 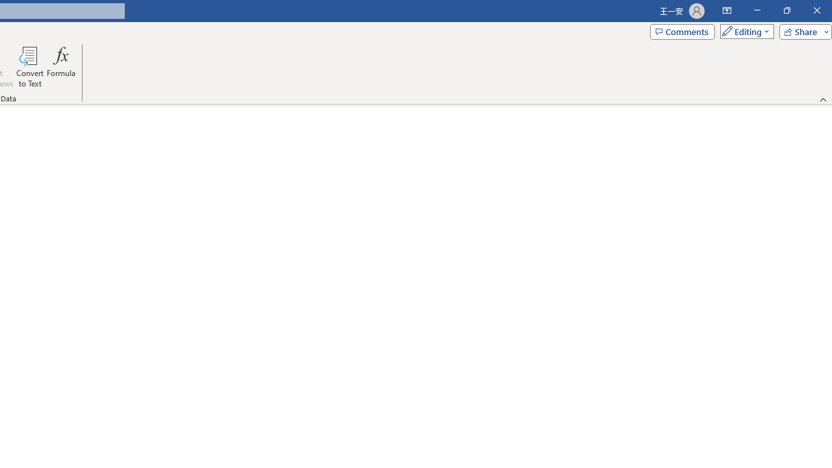 What do you see at coordinates (786, 10) in the screenshot?
I see `Restore Down` at bounding box center [786, 10].